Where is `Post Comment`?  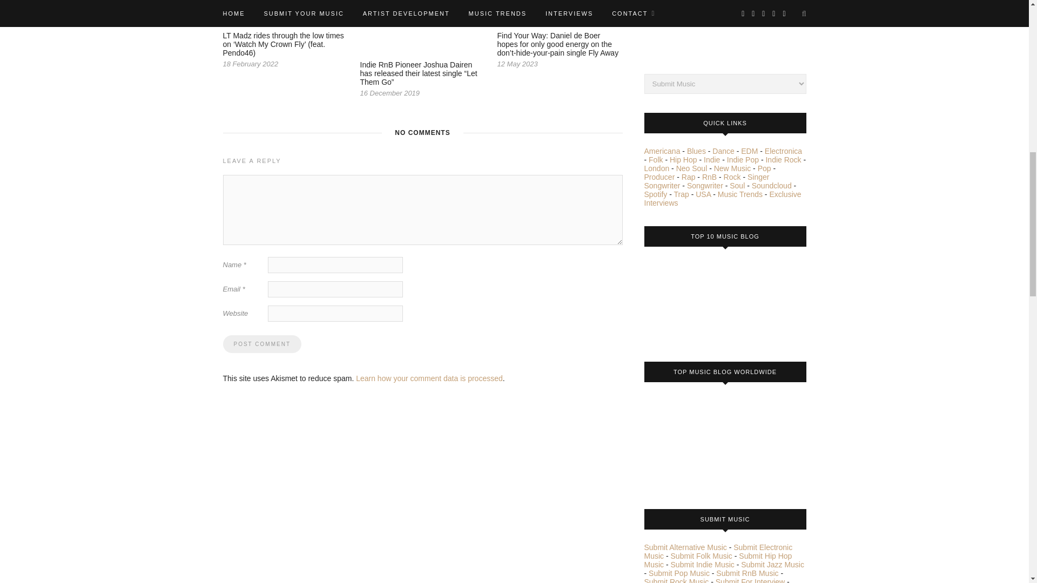
Post Comment is located at coordinates (261, 344).